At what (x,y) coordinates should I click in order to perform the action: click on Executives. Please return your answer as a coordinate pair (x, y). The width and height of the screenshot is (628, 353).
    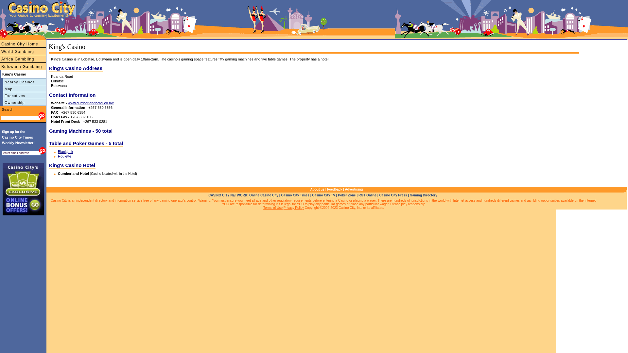
    Looking at the image, I should click on (41, 2).